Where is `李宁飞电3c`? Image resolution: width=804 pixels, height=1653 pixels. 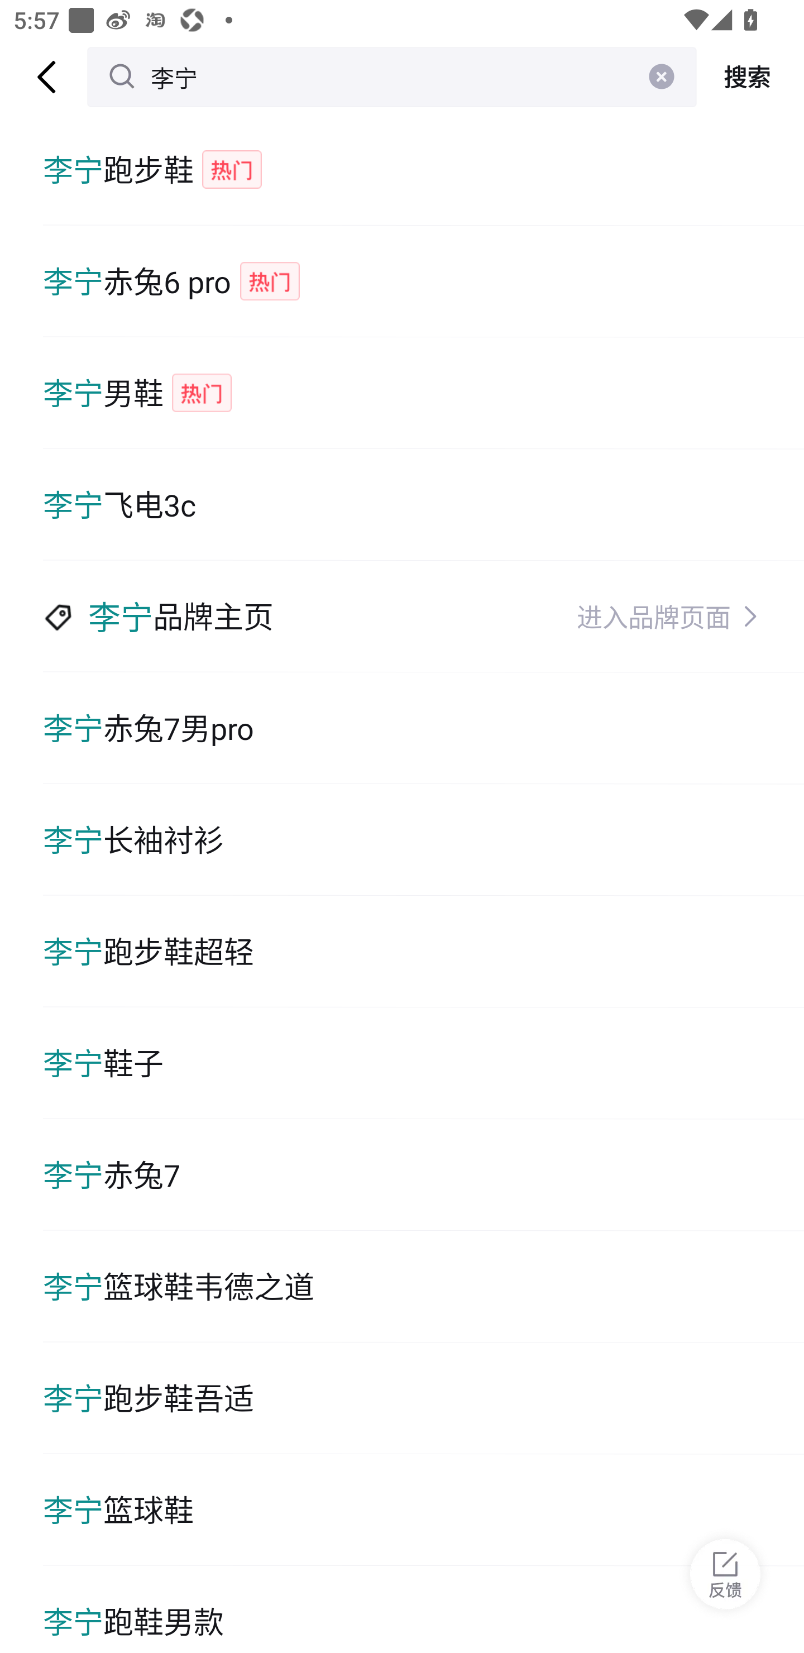
李宁飞电3c is located at coordinates (423, 505).